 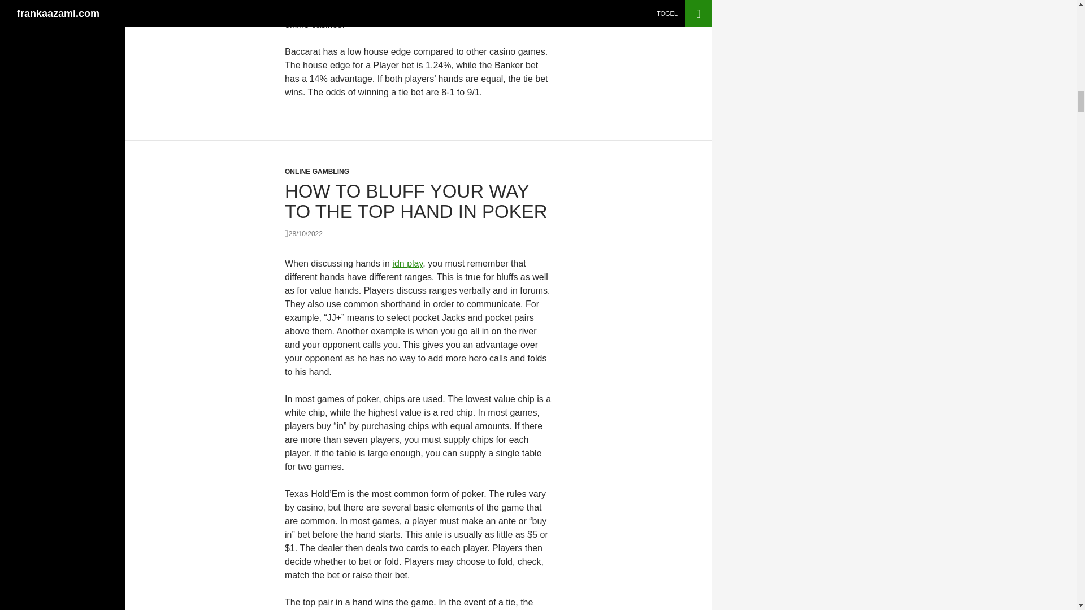 I want to click on idn play, so click(x=407, y=263).